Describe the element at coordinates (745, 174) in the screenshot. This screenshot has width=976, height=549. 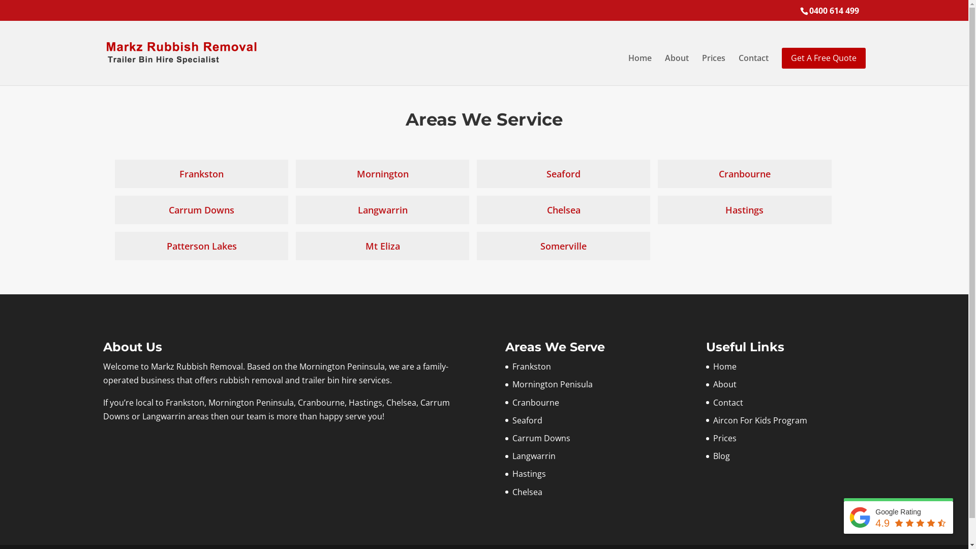
I see `Cranbourne` at that location.